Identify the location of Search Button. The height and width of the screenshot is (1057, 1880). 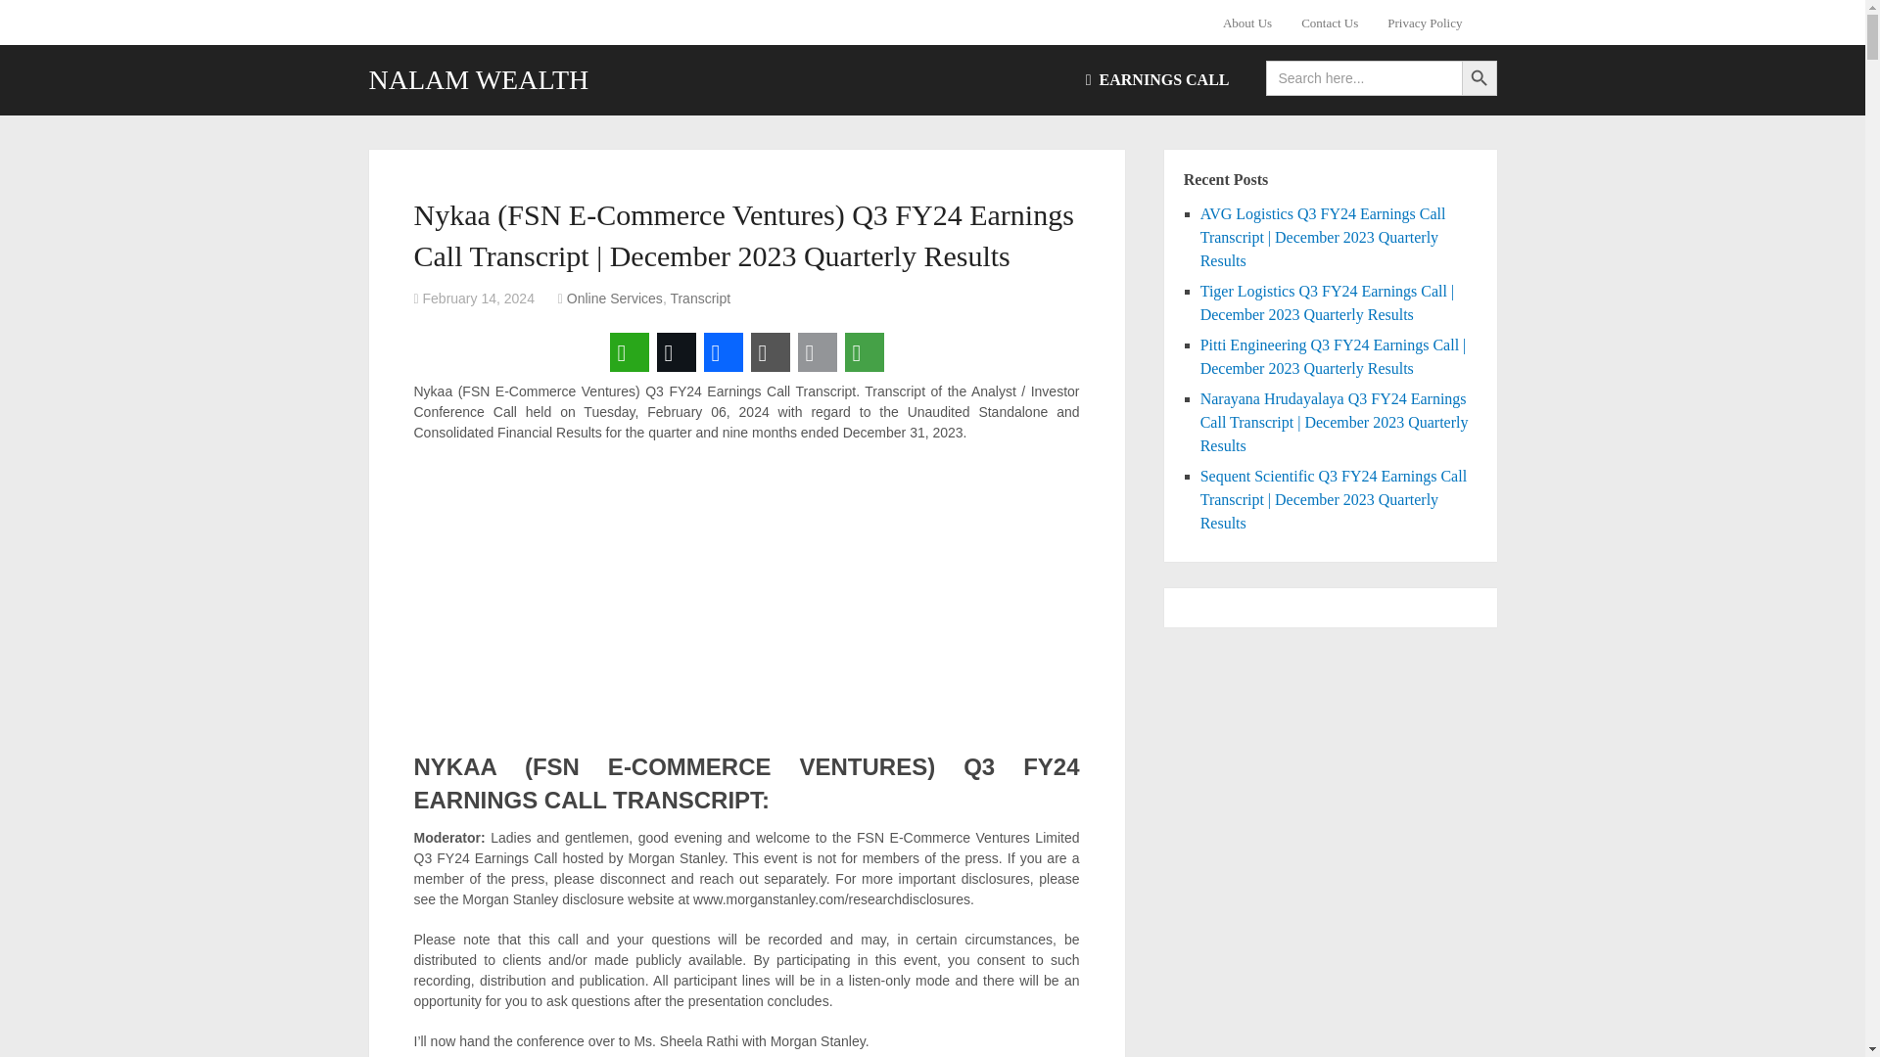
(1479, 78).